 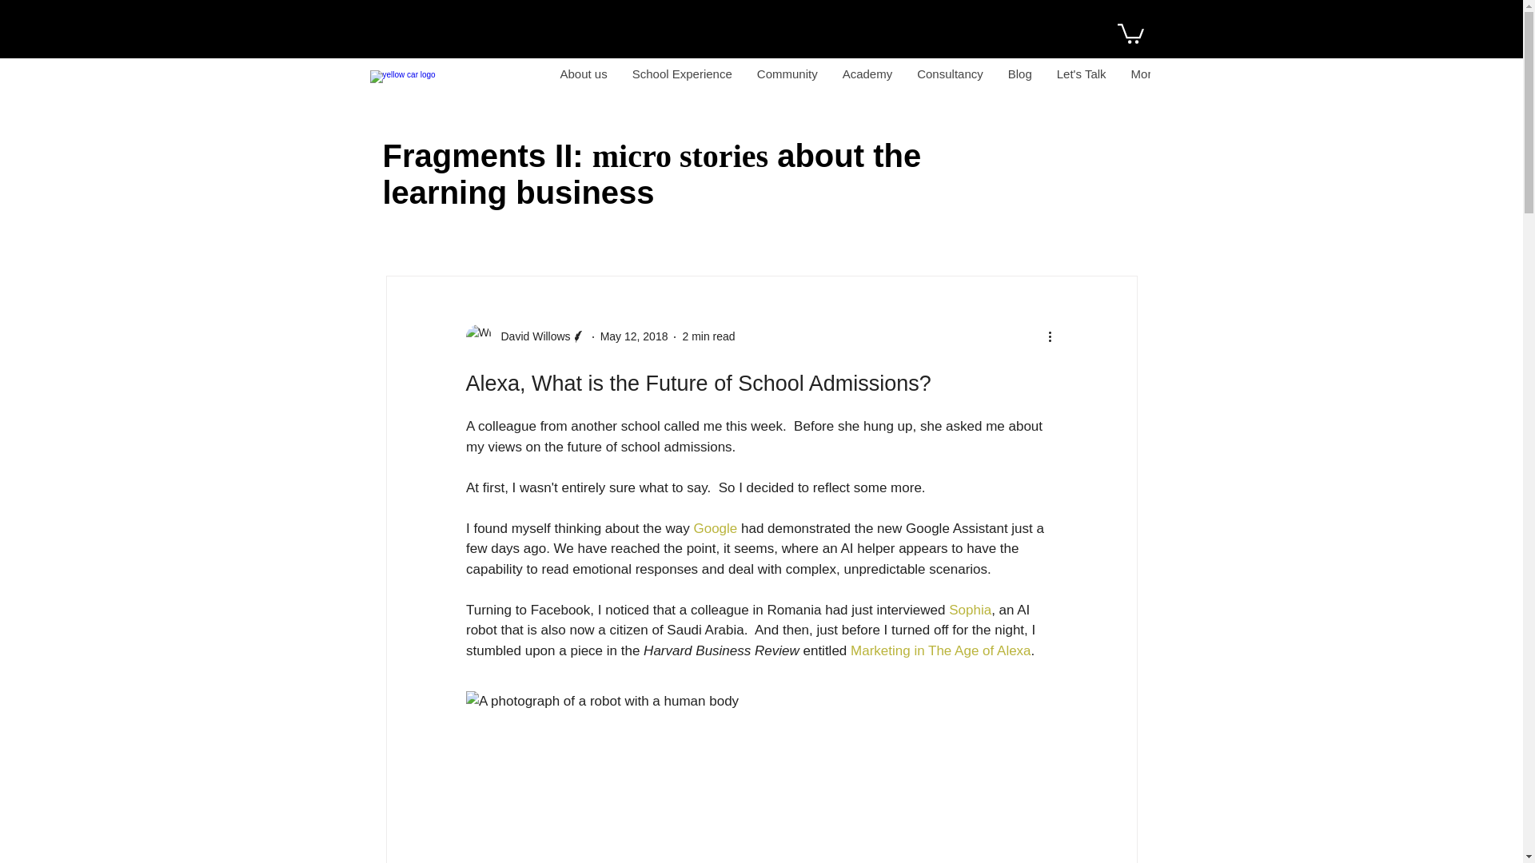 What do you see at coordinates (682, 80) in the screenshot?
I see `School Experience` at bounding box center [682, 80].